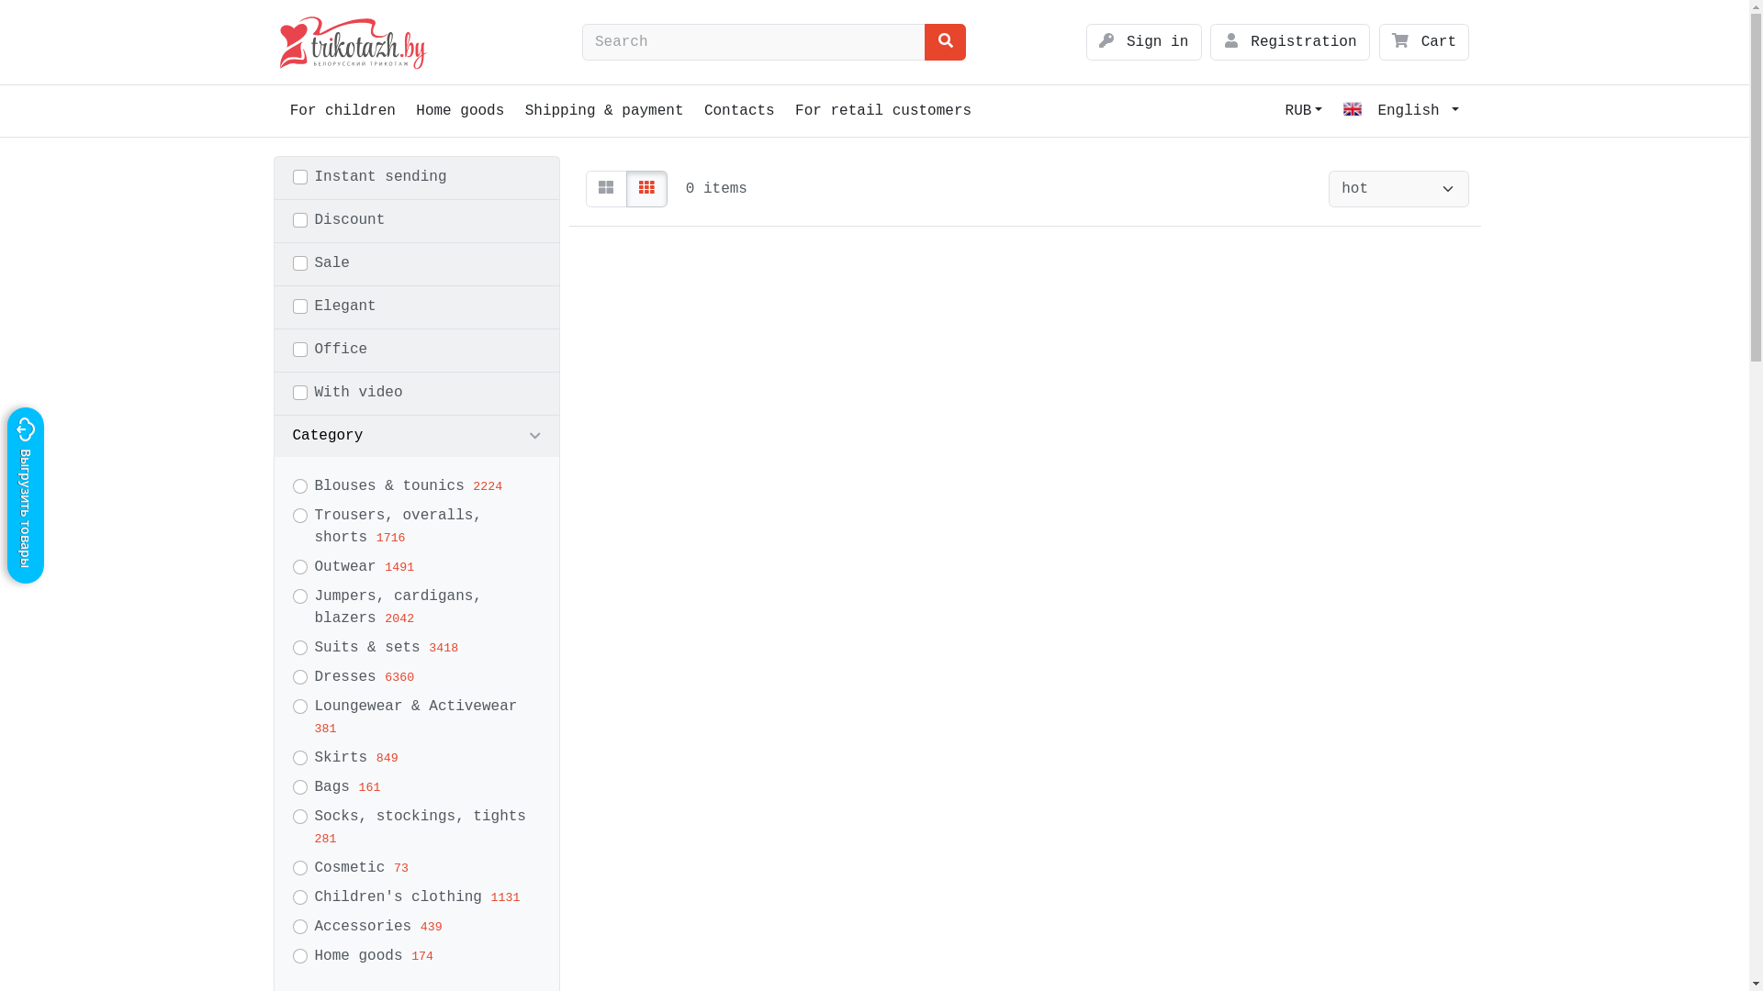 The width and height of the screenshot is (1763, 991). Describe the element at coordinates (883, 111) in the screenshot. I see `For retail customers` at that location.